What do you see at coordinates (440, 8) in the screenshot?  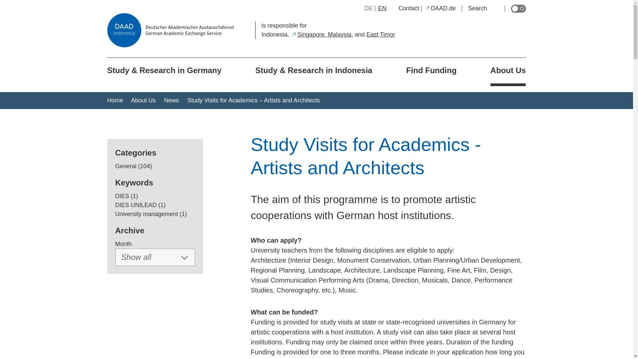 I see `External link to www.daad.de, opens in a new window.` at bounding box center [440, 8].